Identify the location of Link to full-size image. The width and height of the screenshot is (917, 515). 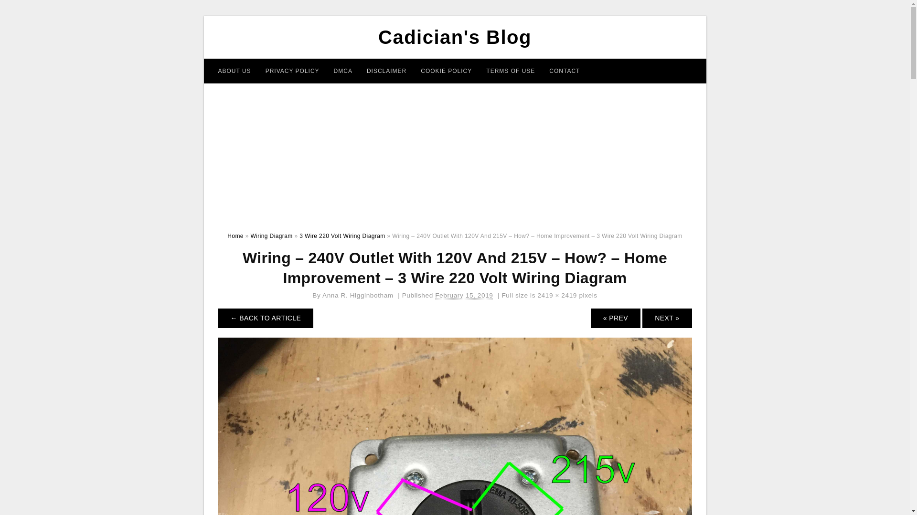
(557, 296).